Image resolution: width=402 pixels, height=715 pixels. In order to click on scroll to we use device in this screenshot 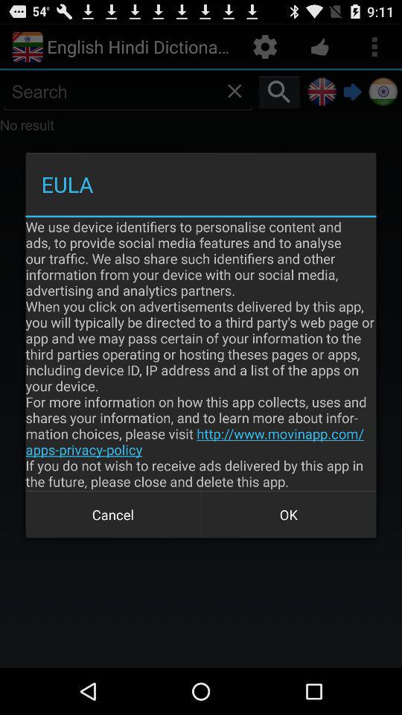, I will do `click(201, 354)`.